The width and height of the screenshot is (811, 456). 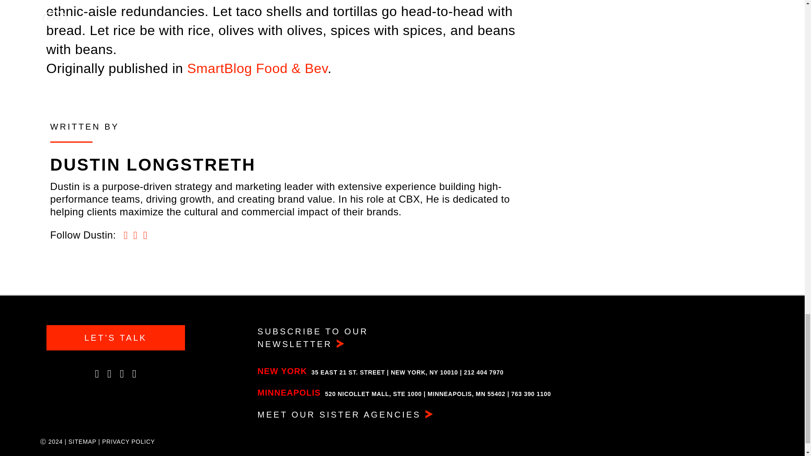 I want to click on 520 Nicollet Mall, Ste 1000, Minneapolis, MN 55402, so click(x=415, y=394).